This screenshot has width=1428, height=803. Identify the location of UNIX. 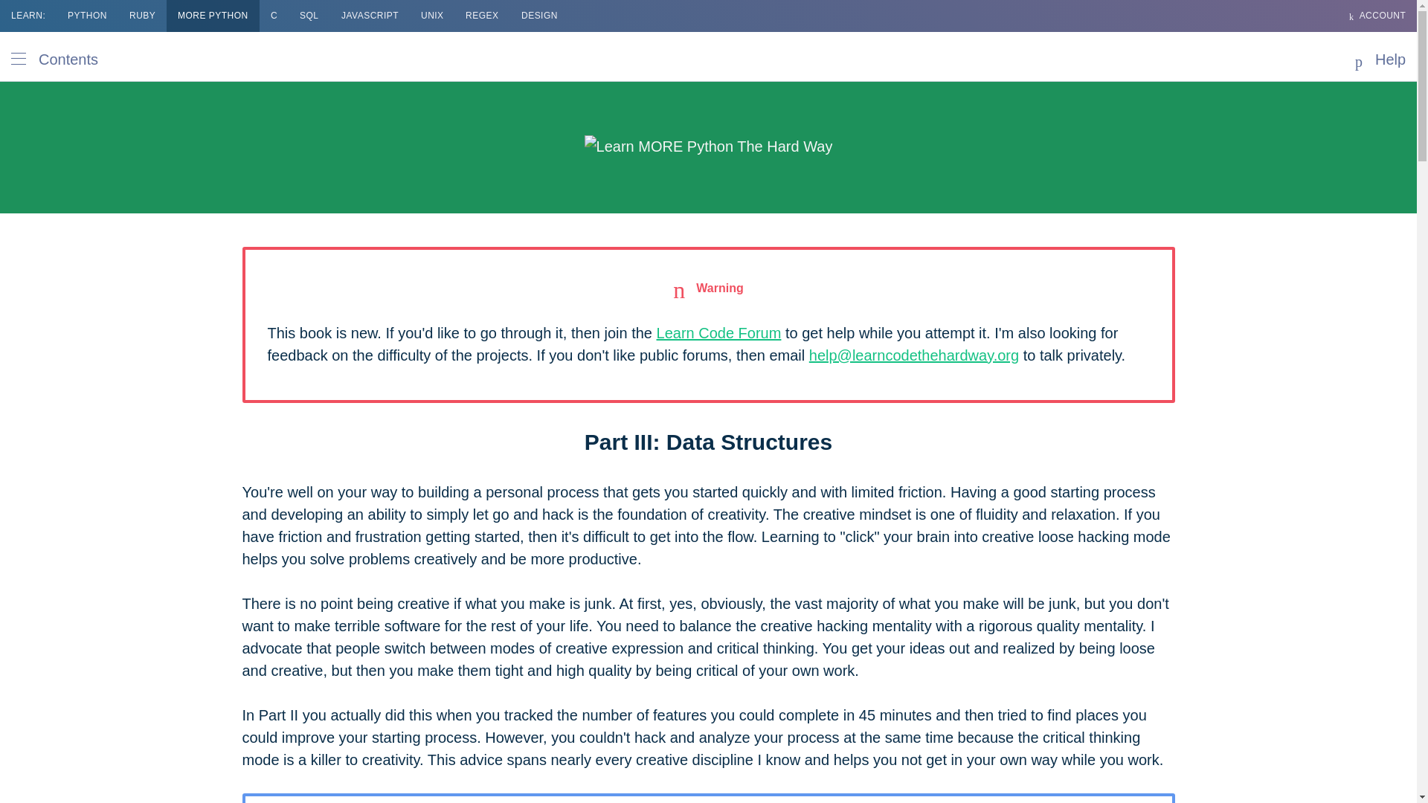
(433, 16).